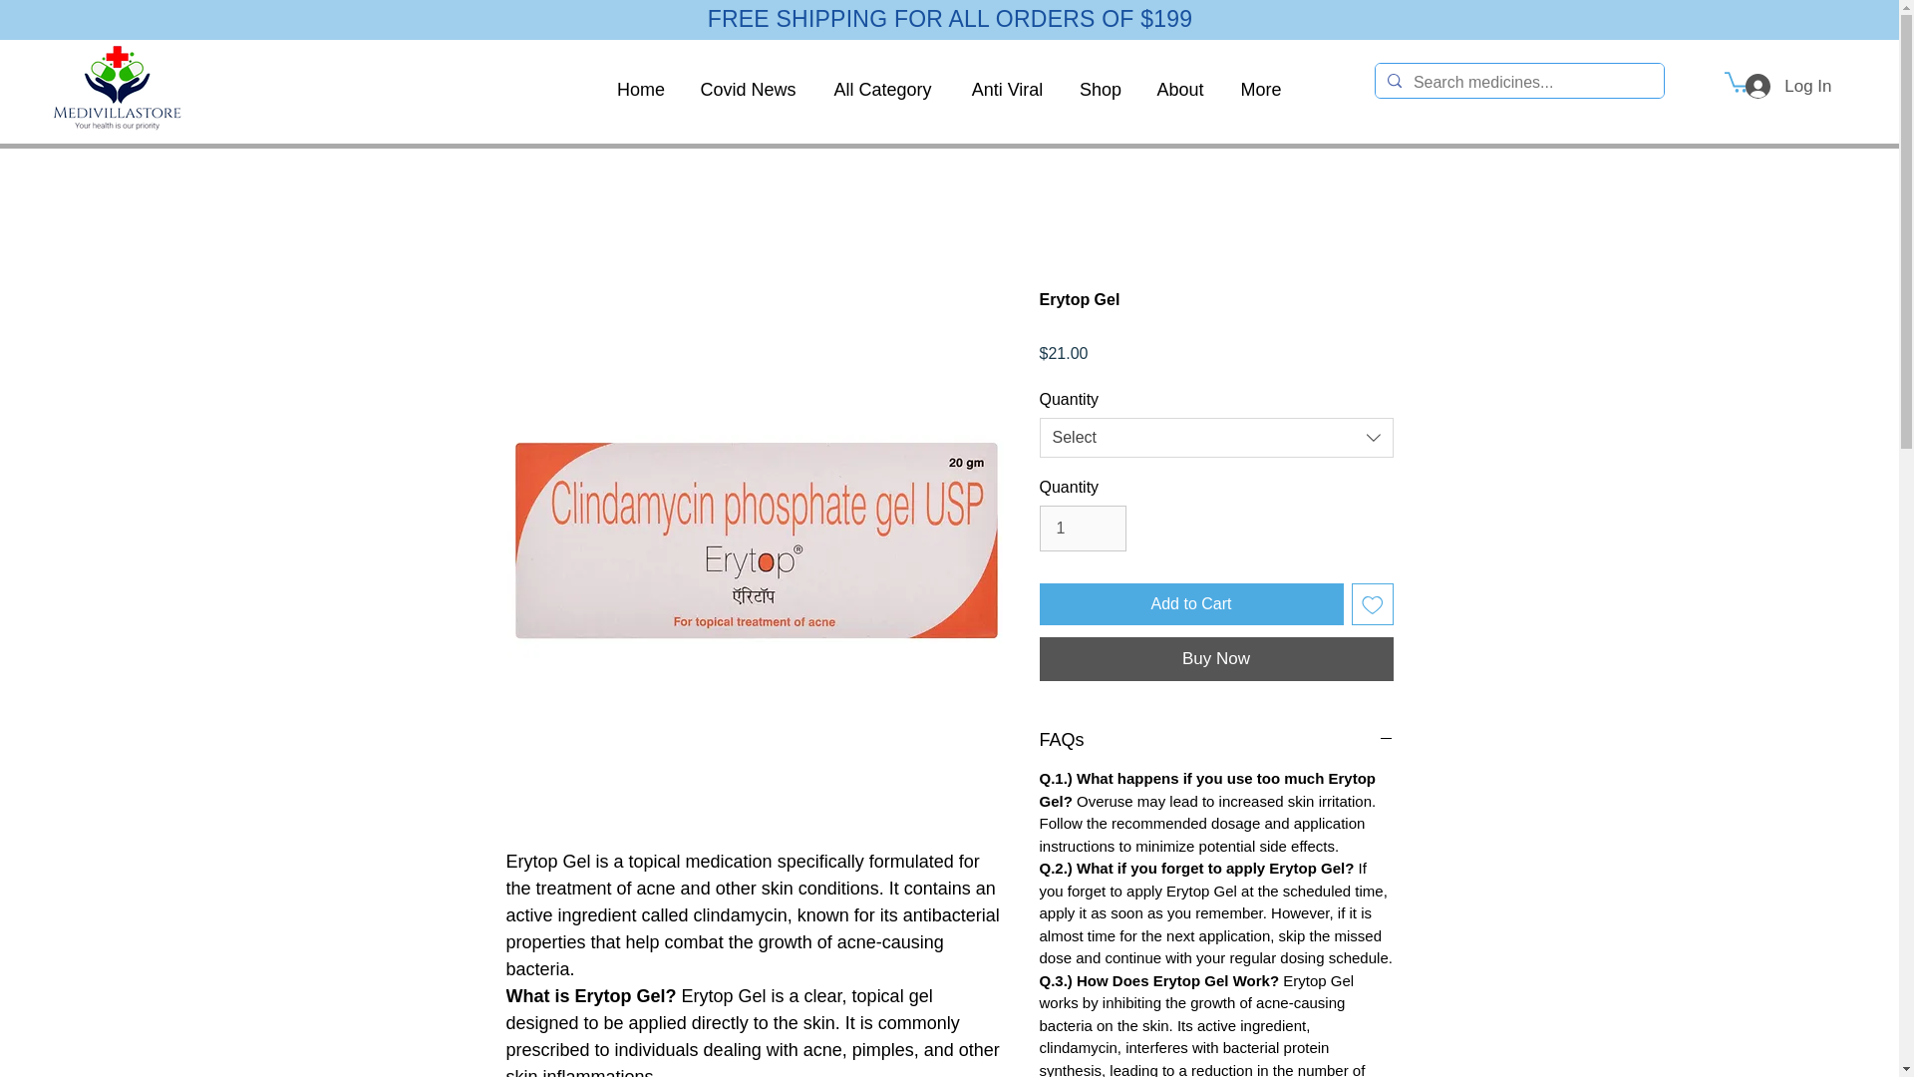 The height and width of the screenshot is (1077, 1914). What do you see at coordinates (882, 89) in the screenshot?
I see `All Category` at bounding box center [882, 89].